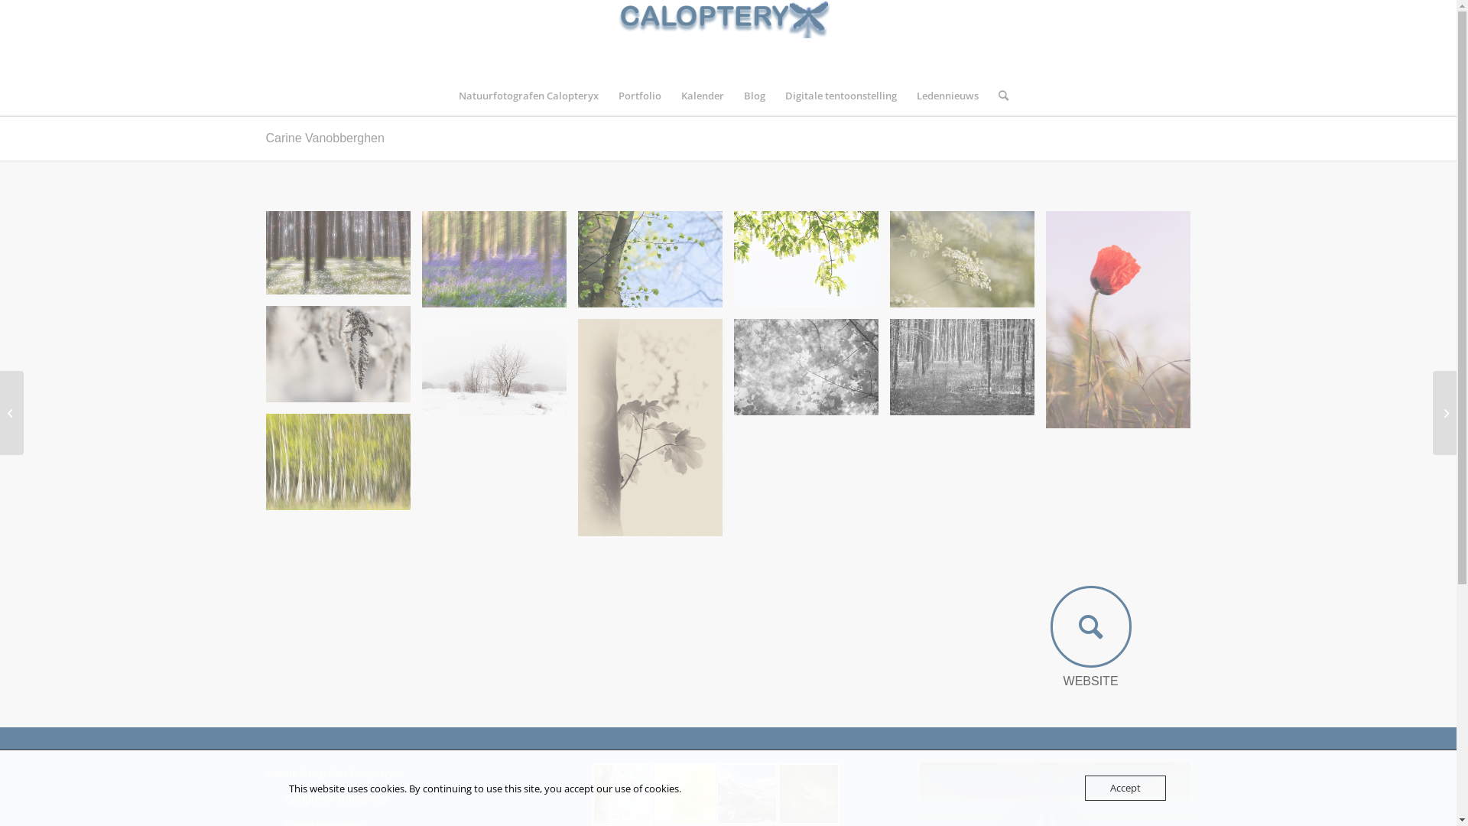  I want to click on Digitale tentoonstelling, so click(841, 96).